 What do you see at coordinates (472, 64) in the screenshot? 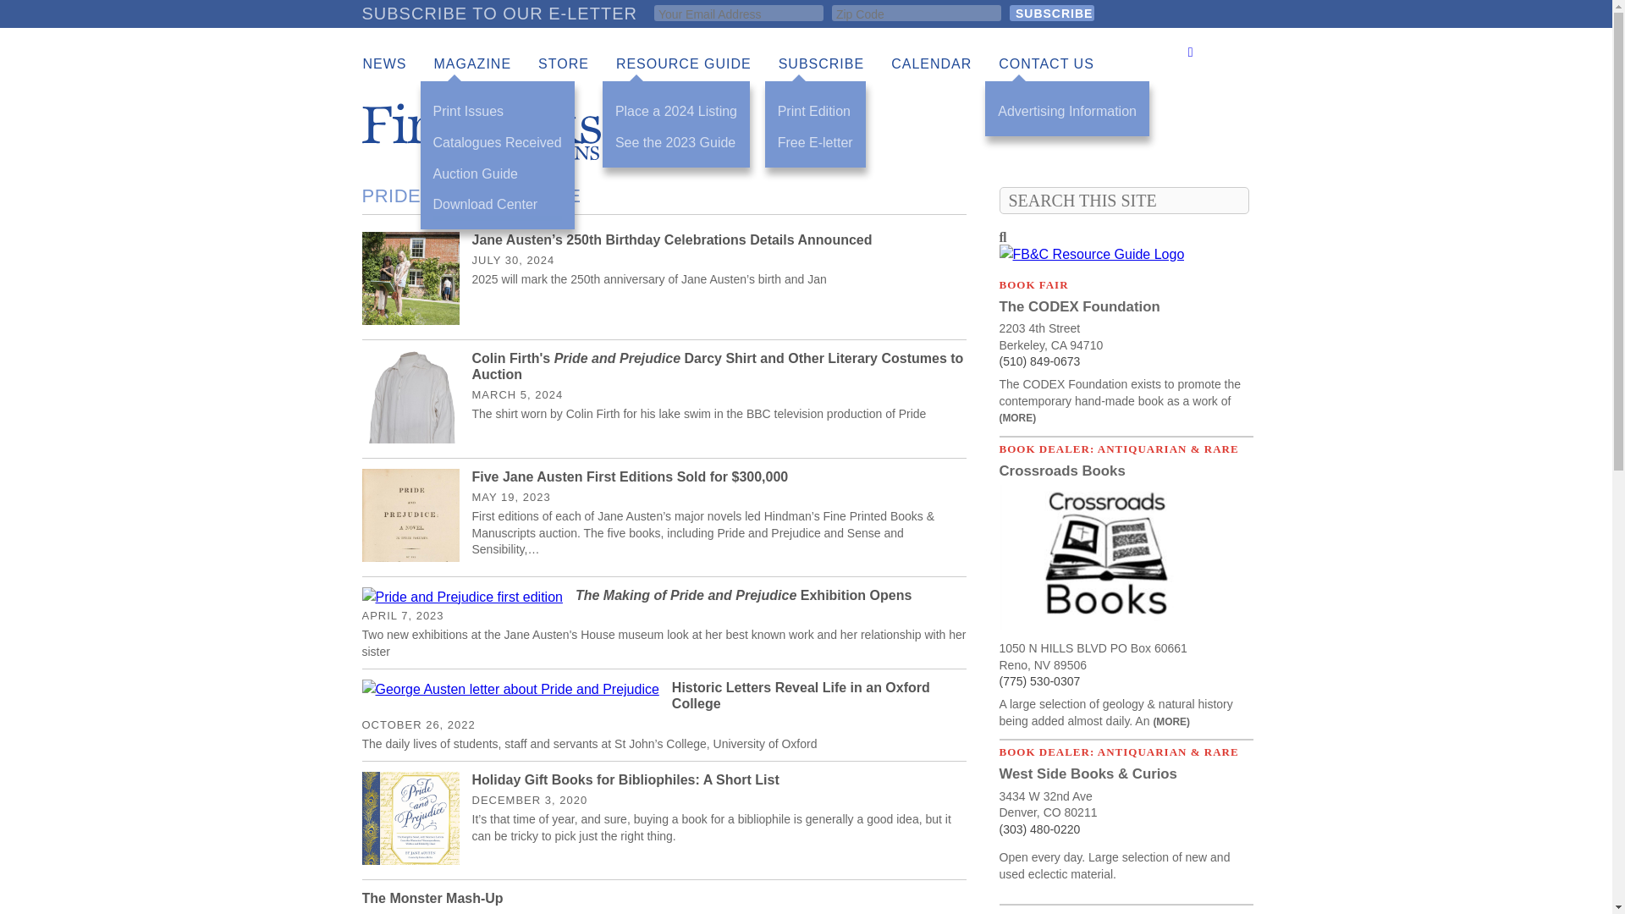
I see `MAGAZINE` at bounding box center [472, 64].